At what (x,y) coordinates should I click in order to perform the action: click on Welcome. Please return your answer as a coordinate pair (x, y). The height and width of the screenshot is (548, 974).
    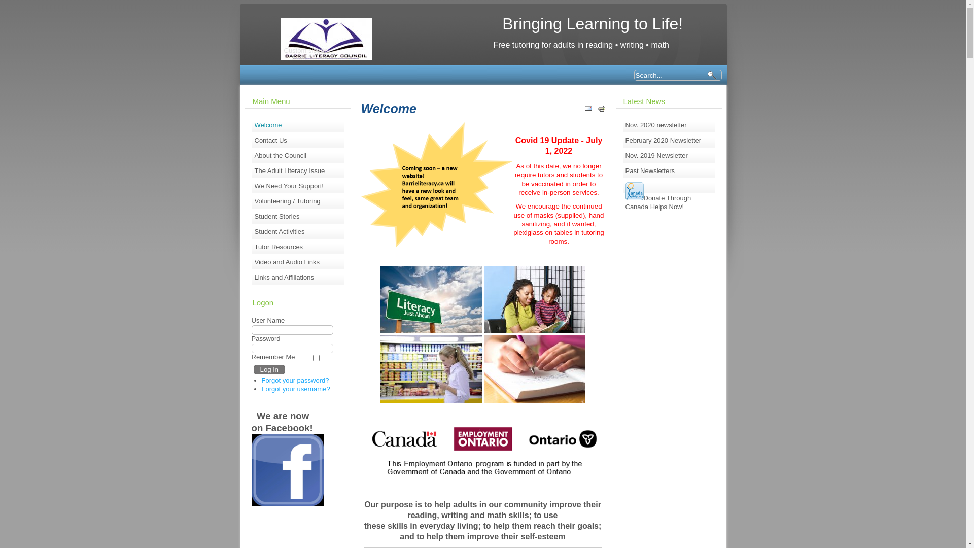
    Looking at the image, I should click on (298, 125).